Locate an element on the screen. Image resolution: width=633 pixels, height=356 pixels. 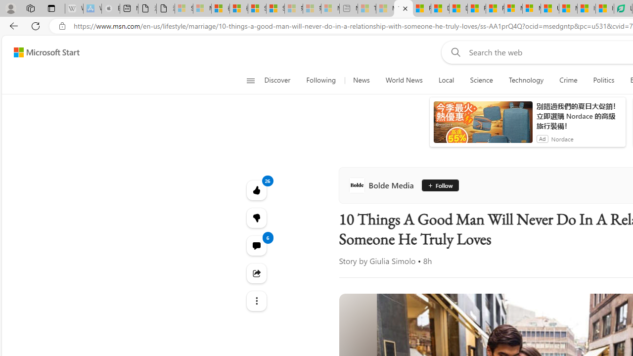
Share this story is located at coordinates (256, 273).